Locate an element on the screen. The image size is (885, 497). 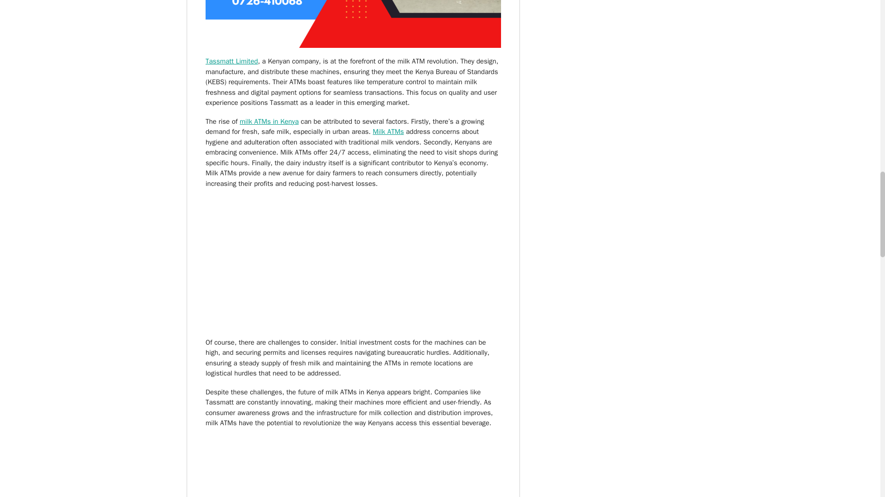
Advertisement is located at coordinates (353, 467).